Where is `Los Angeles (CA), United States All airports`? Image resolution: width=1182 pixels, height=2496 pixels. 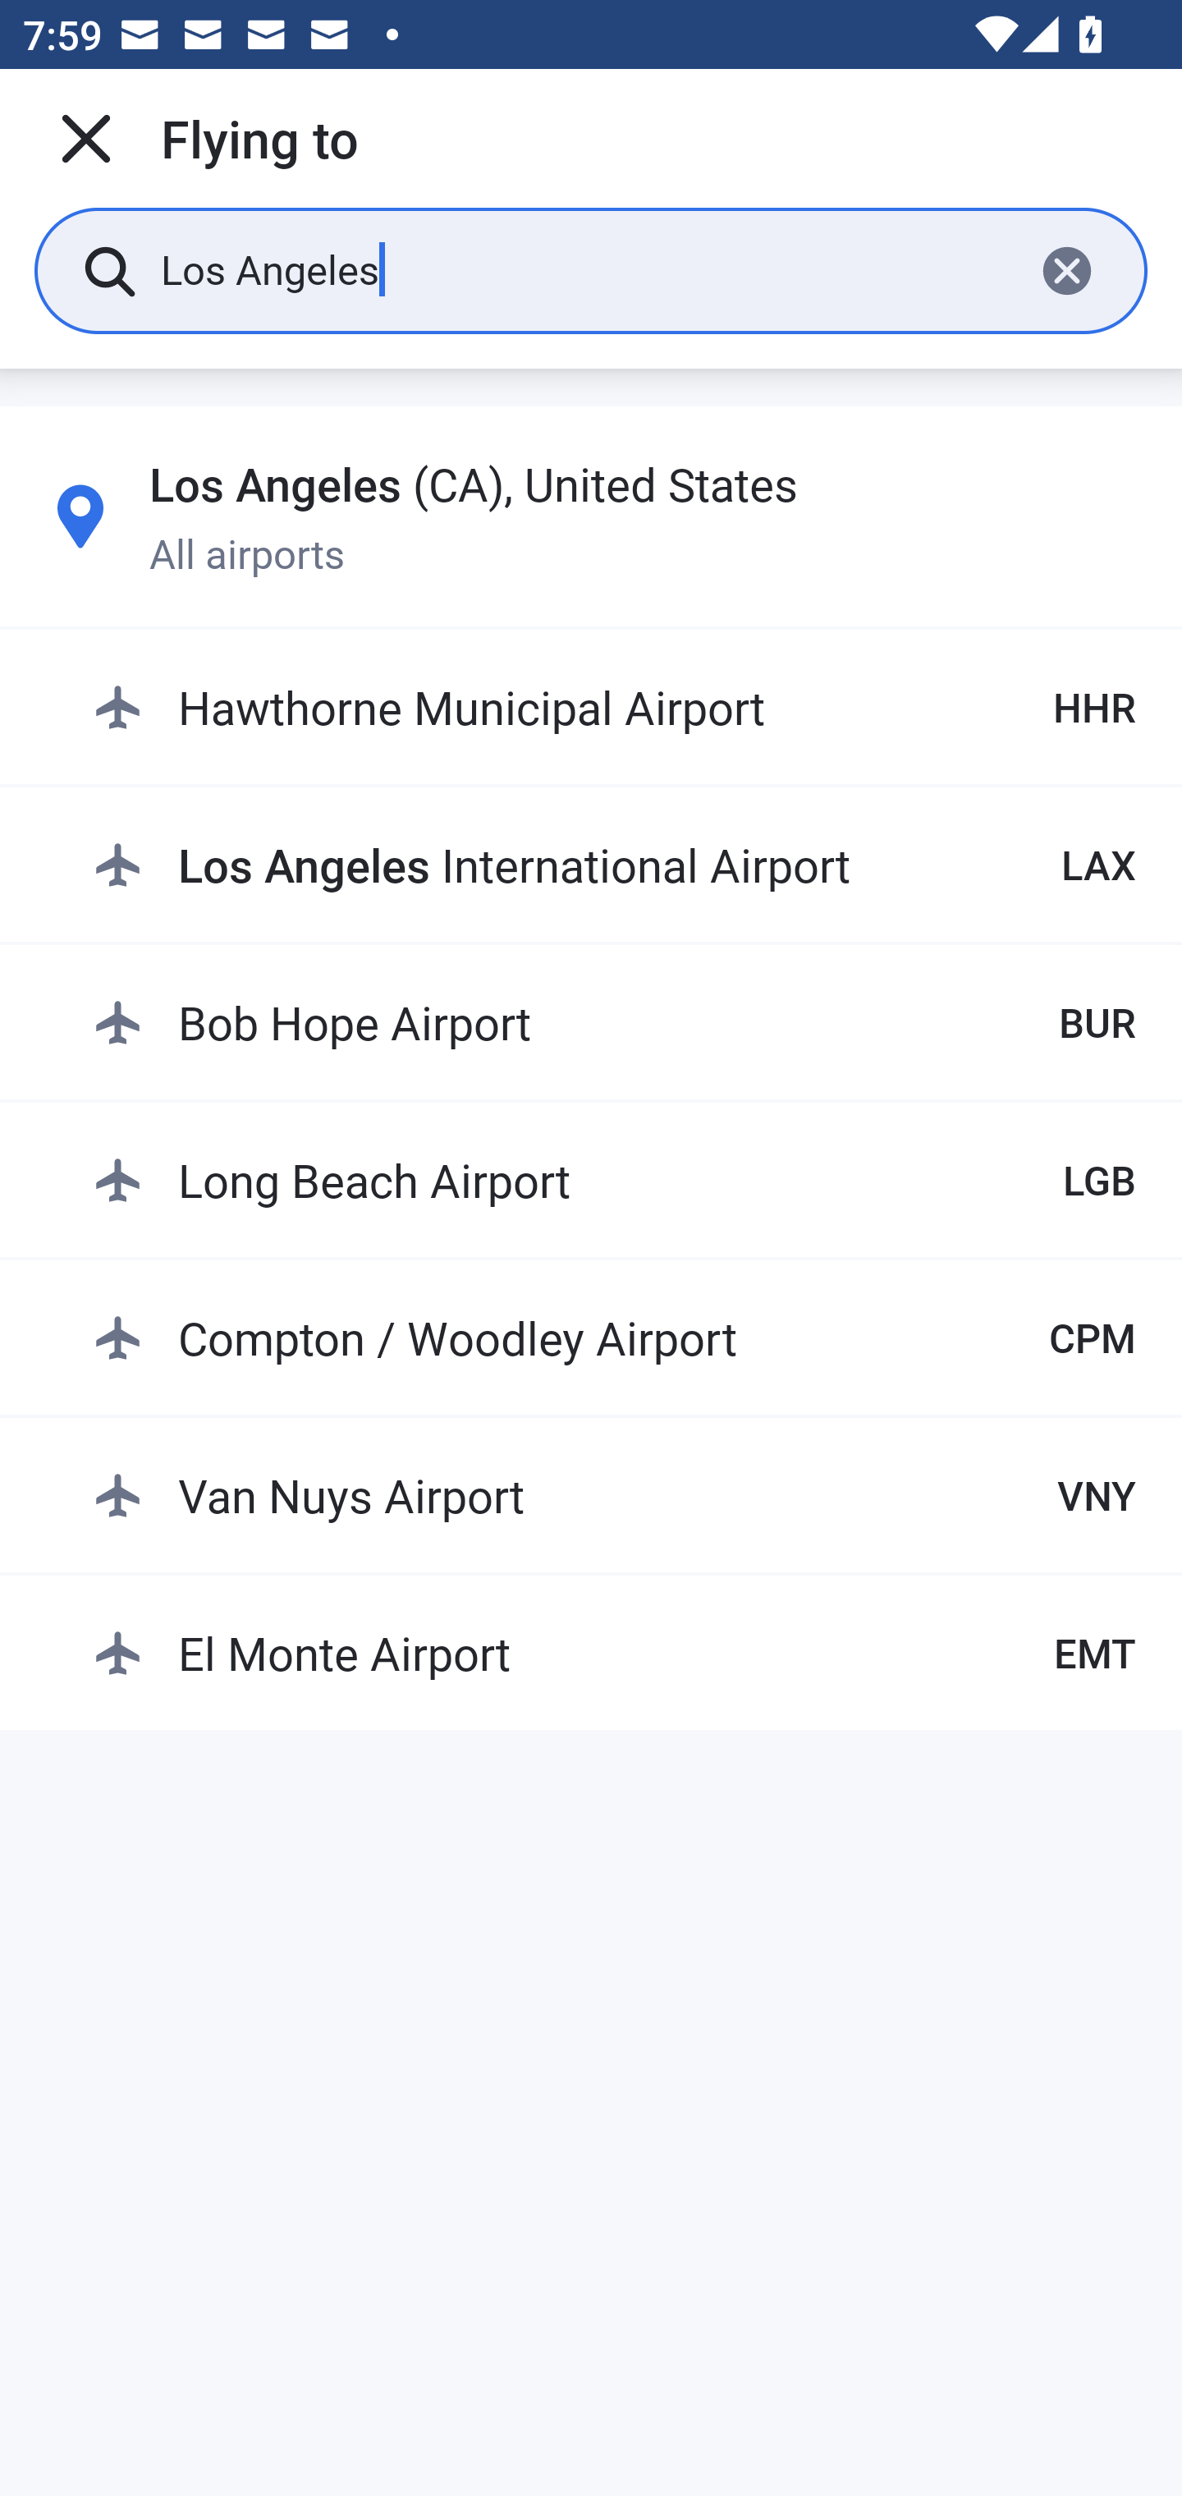
Los Angeles (CA), United States All airports is located at coordinates (591, 516).